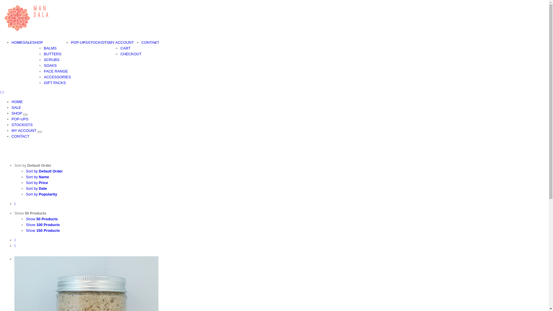 This screenshot has width=553, height=311. Describe the element at coordinates (37, 177) in the screenshot. I see `Sort by Name` at that location.